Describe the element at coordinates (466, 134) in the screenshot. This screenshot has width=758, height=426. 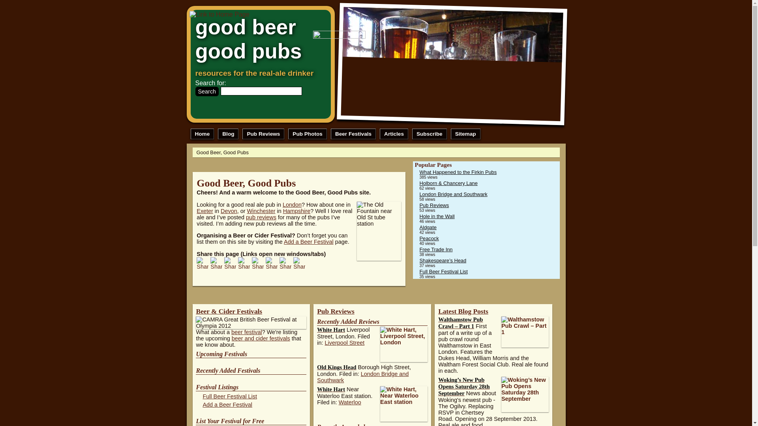
I see `Sitemap` at that location.